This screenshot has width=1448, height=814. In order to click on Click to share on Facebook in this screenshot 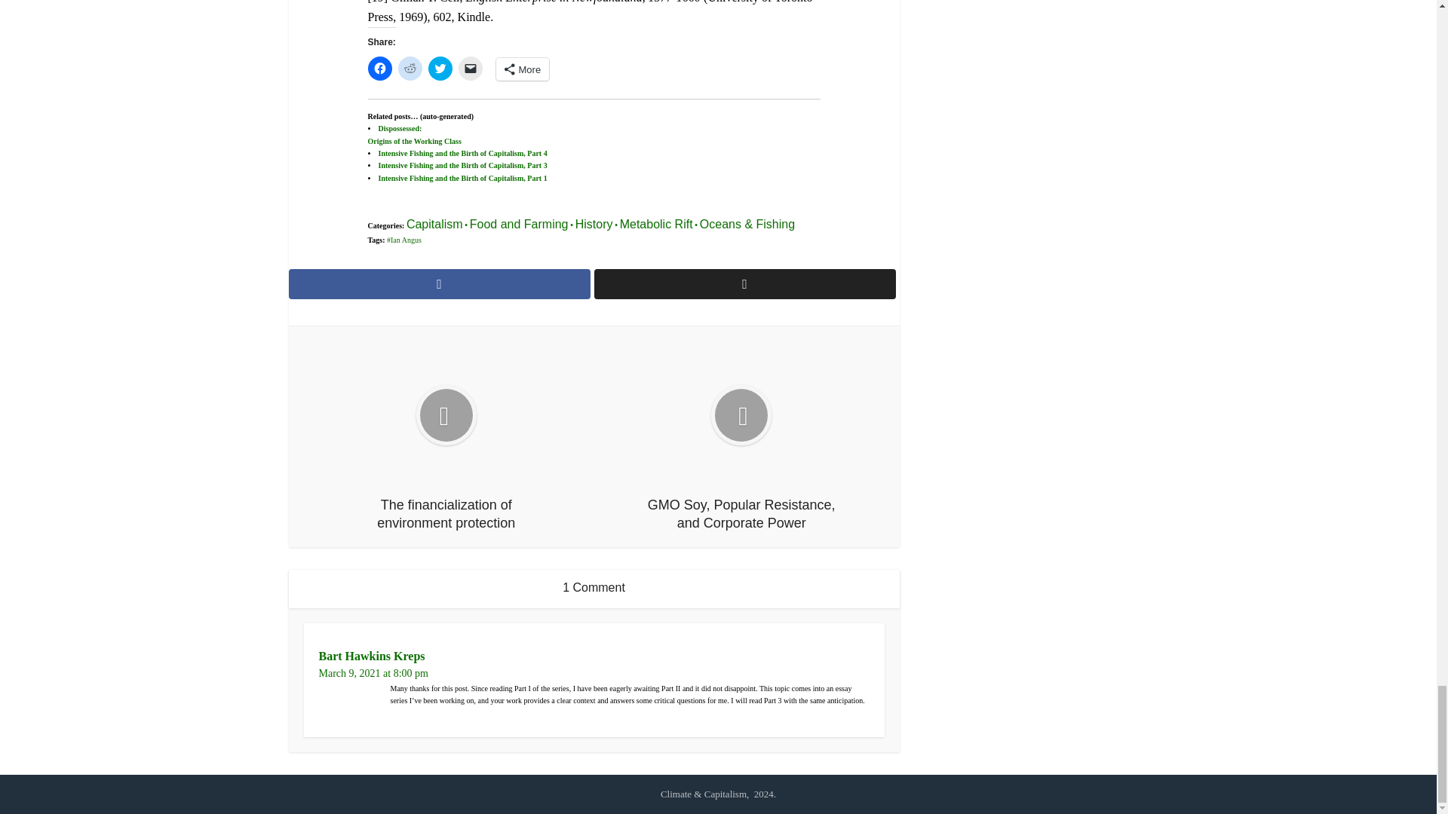, I will do `click(380, 68)`.